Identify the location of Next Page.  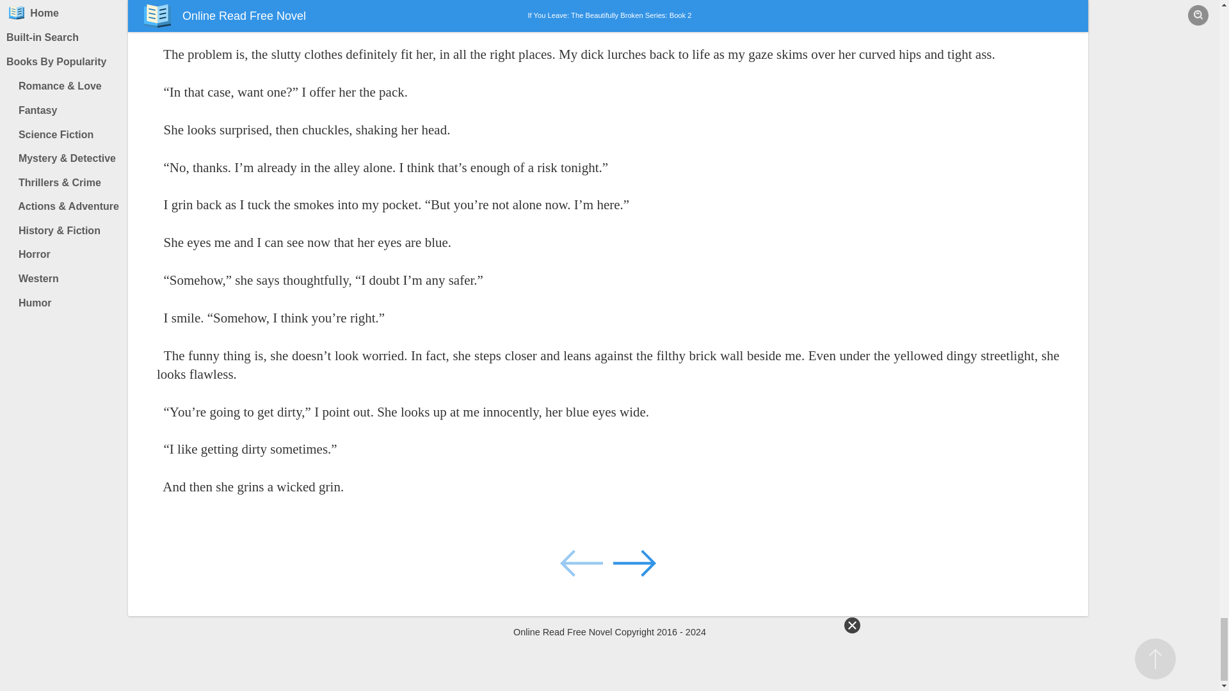
(634, 562).